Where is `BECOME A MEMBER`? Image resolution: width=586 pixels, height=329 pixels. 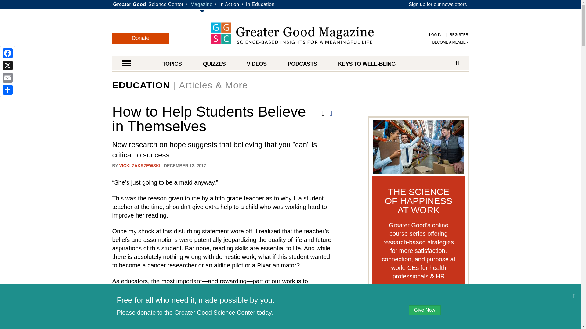 BECOME A MEMBER is located at coordinates (450, 42).